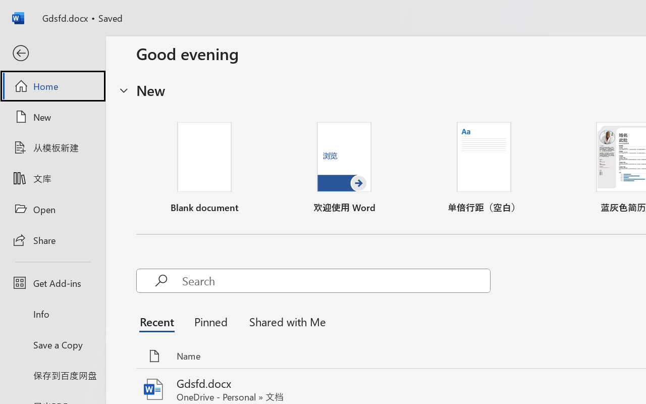 Image resolution: width=646 pixels, height=404 pixels. I want to click on Slide Master, so click(52, 27).